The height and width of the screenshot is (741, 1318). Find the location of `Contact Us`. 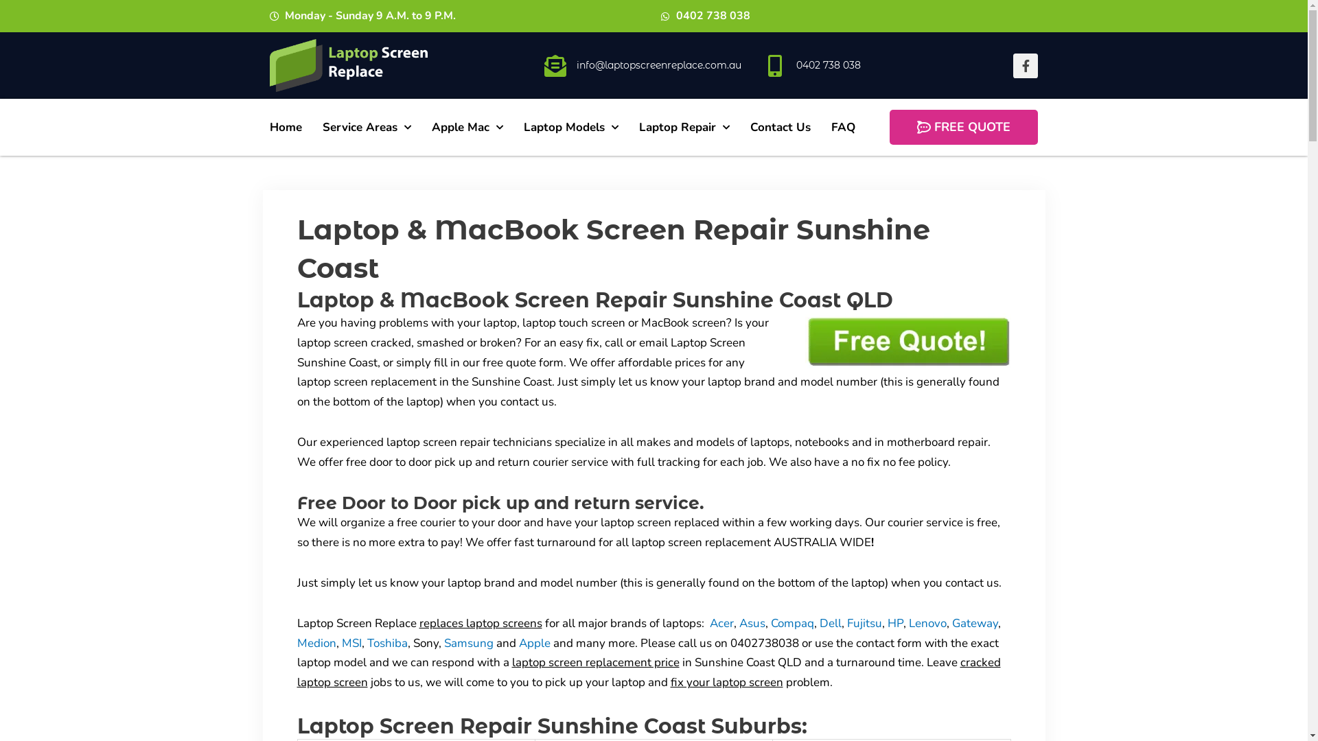

Contact Us is located at coordinates (780, 128).